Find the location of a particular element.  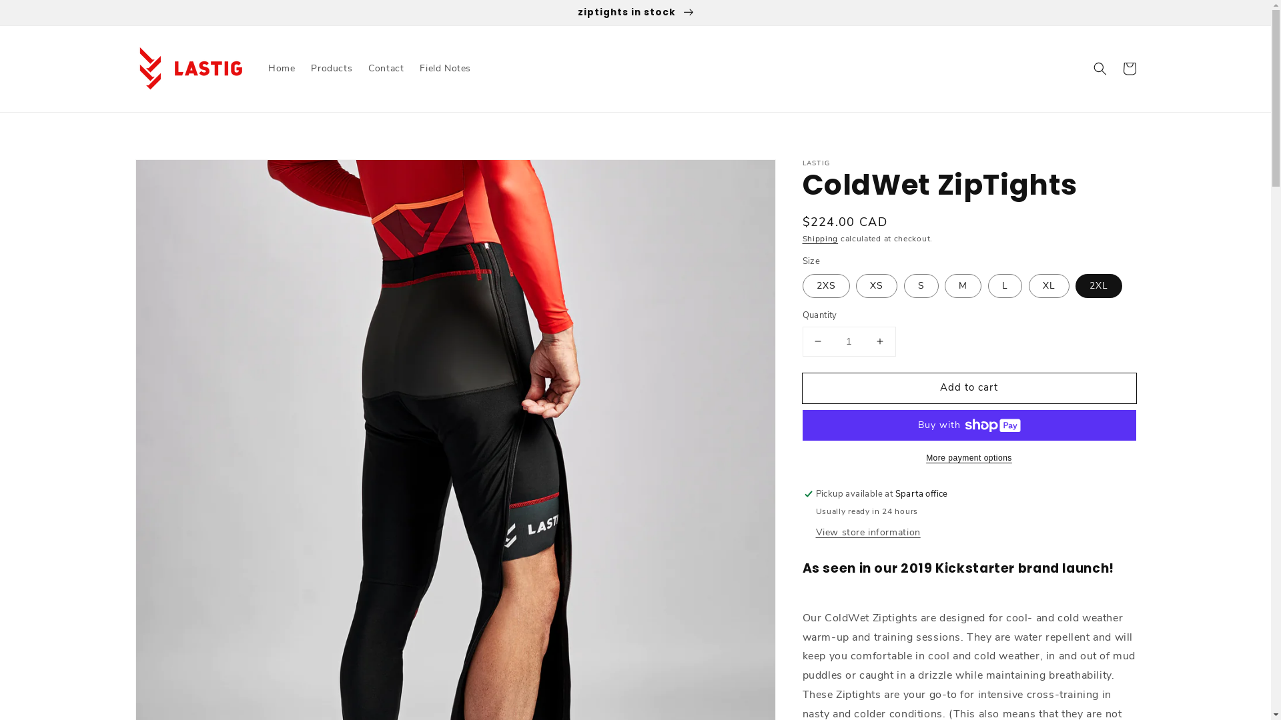

Add to cart is located at coordinates (969, 388).